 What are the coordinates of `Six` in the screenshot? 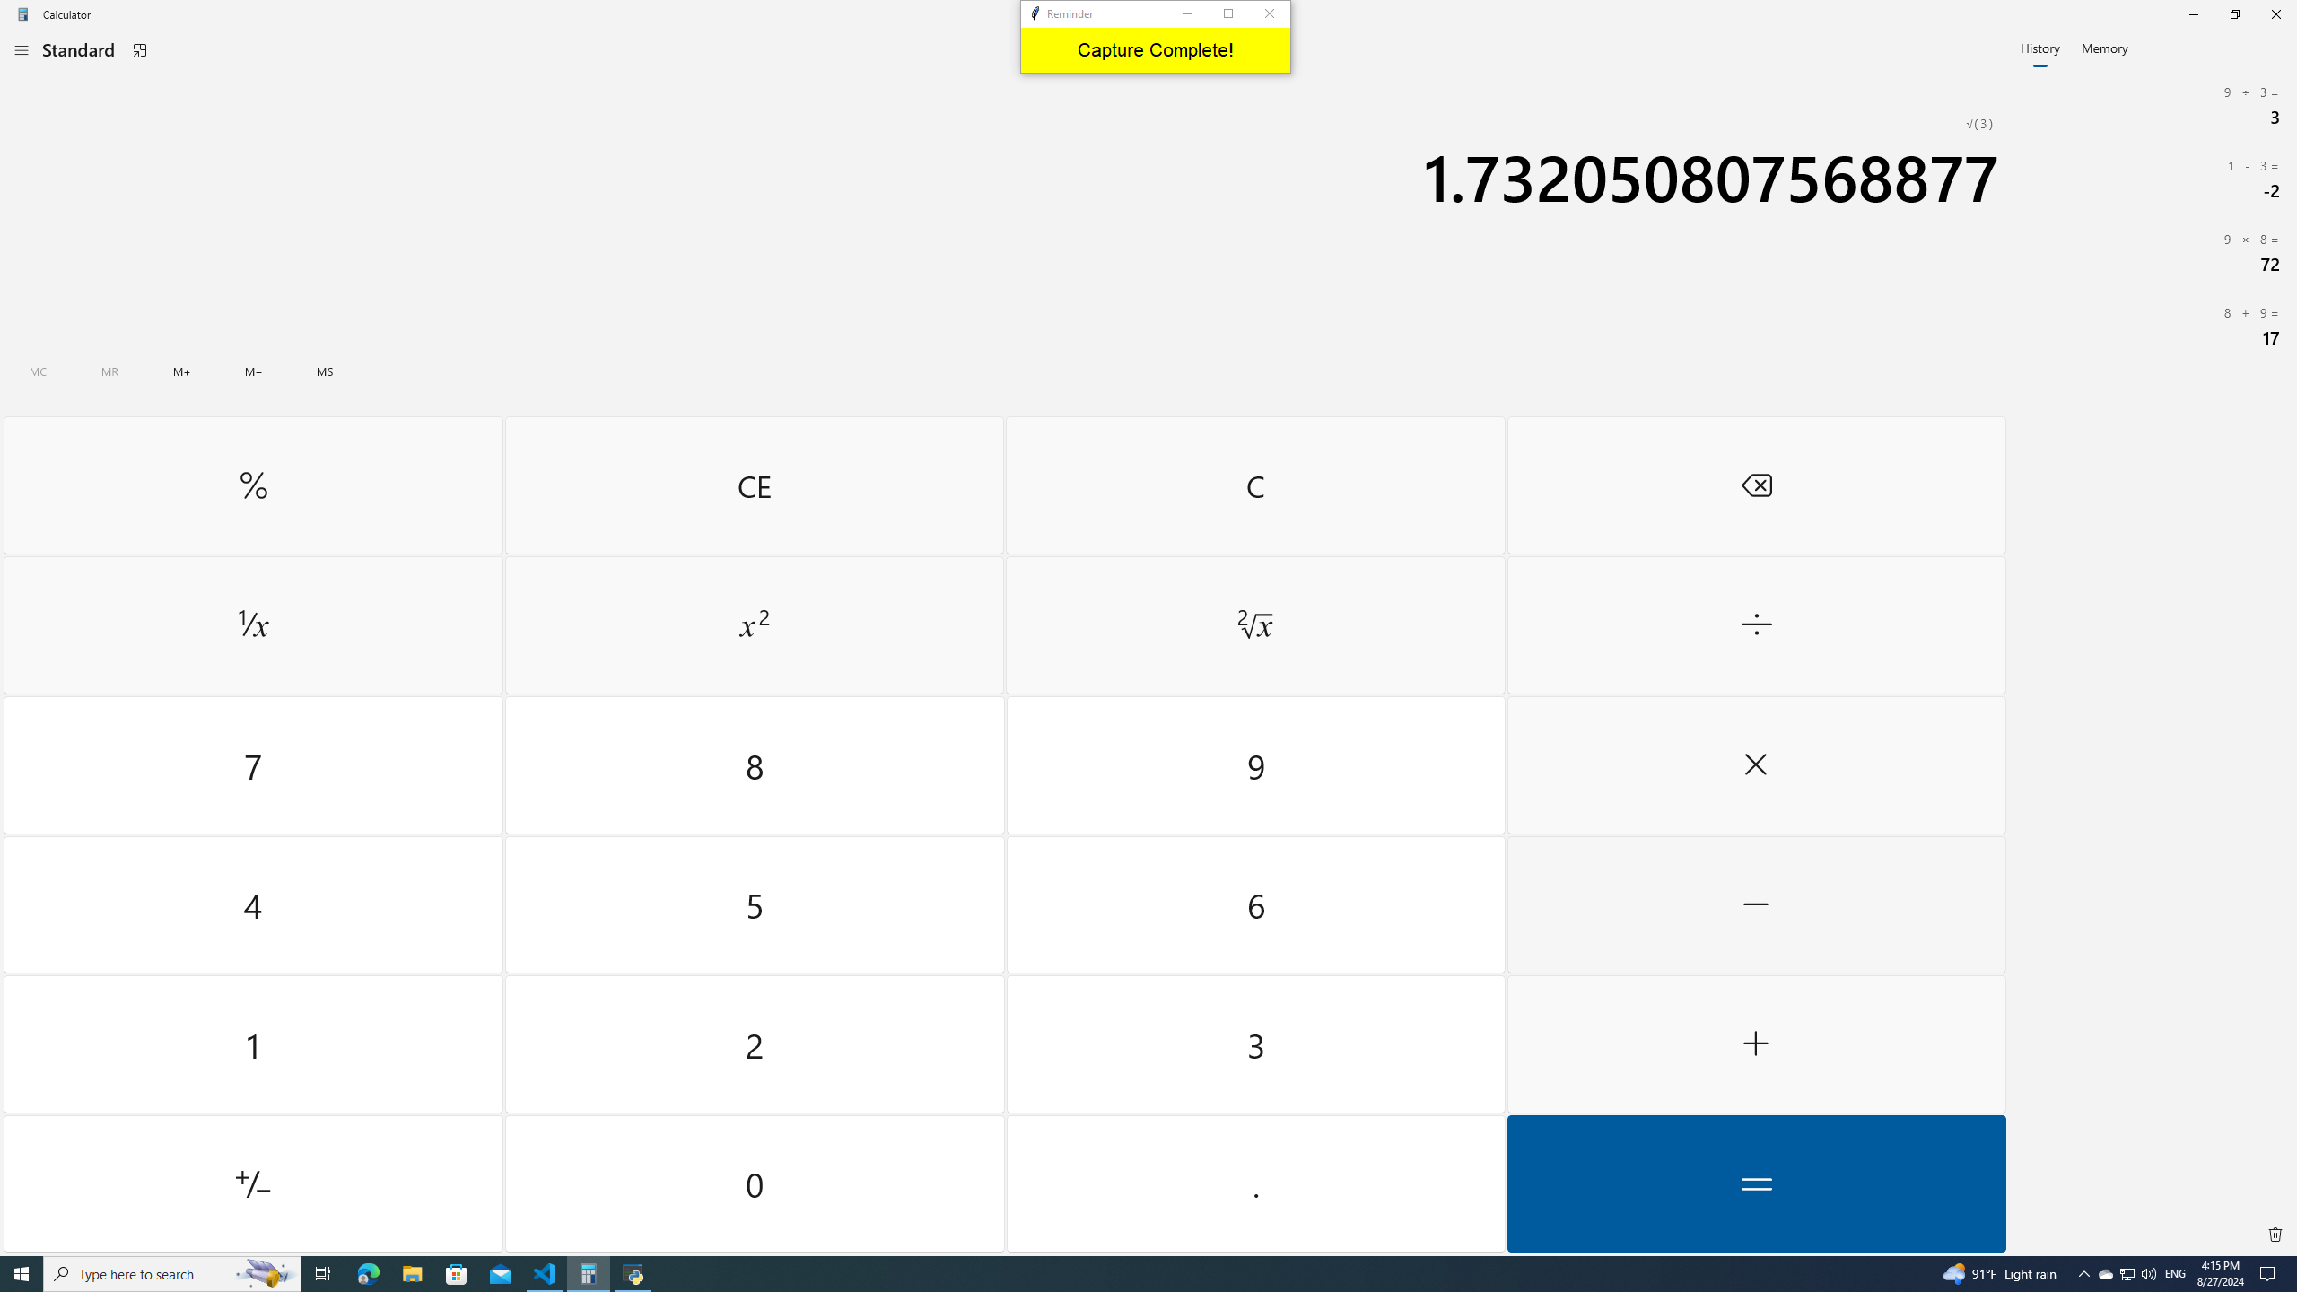 It's located at (1254, 904).